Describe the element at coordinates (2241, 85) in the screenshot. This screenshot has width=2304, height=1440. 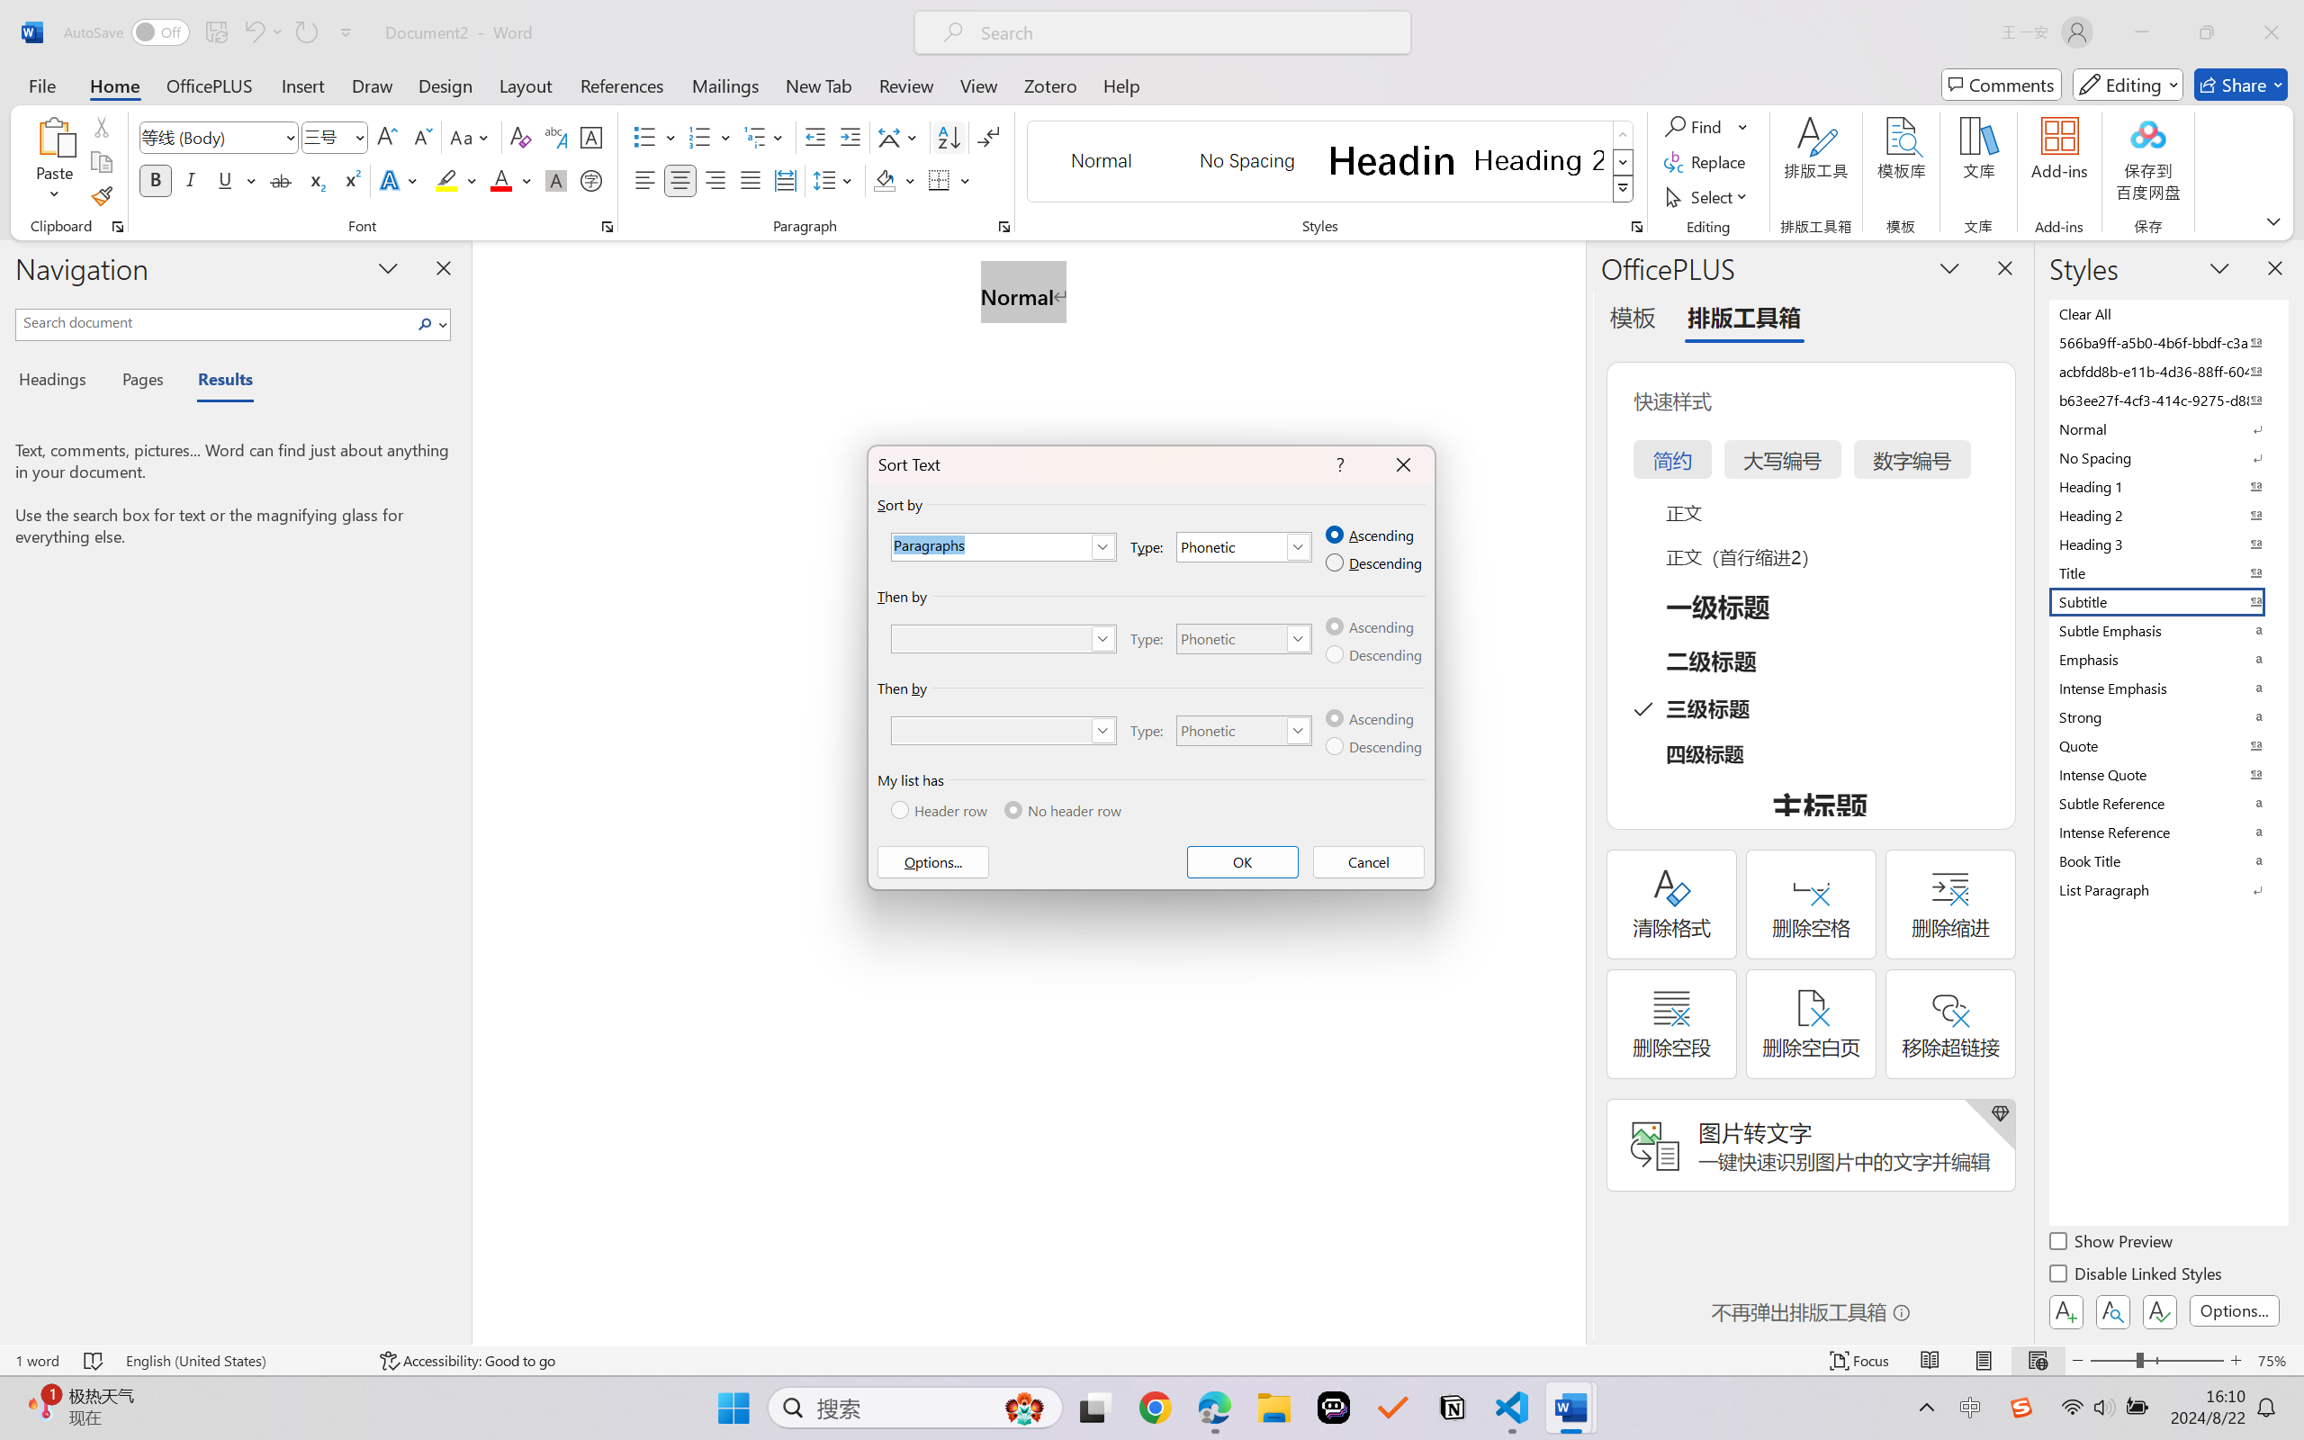
I see `Share` at that location.